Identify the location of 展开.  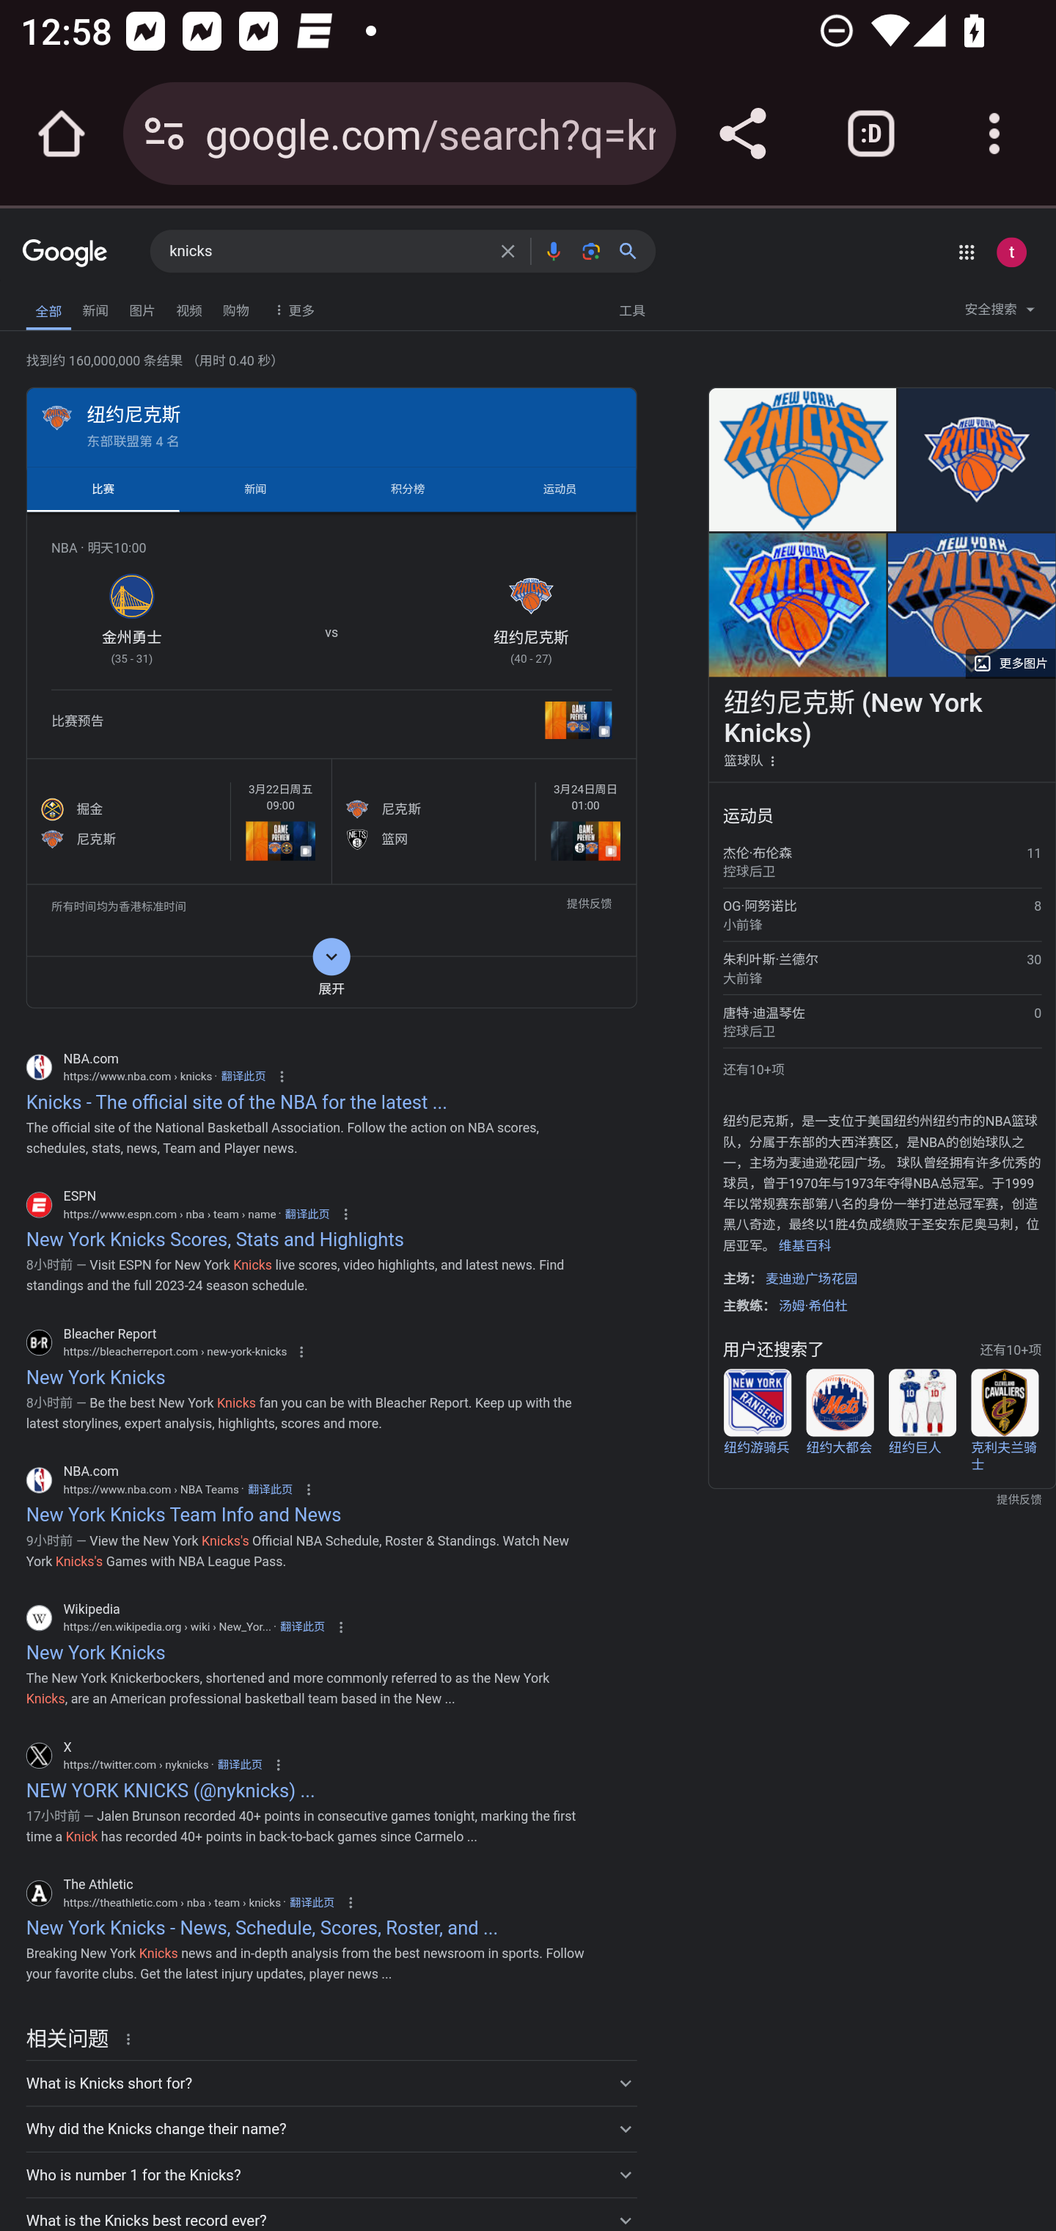
(331, 982).